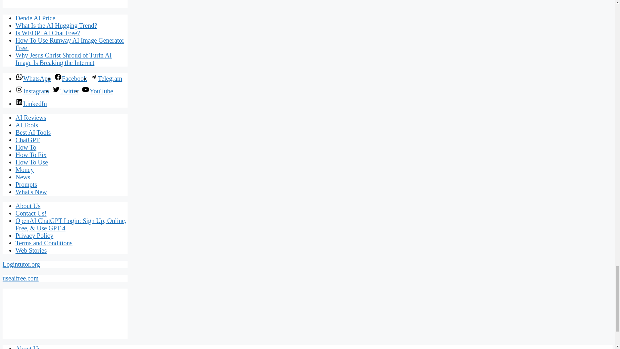 This screenshot has height=349, width=620. Describe the element at coordinates (106, 78) in the screenshot. I see `Telegram` at that location.